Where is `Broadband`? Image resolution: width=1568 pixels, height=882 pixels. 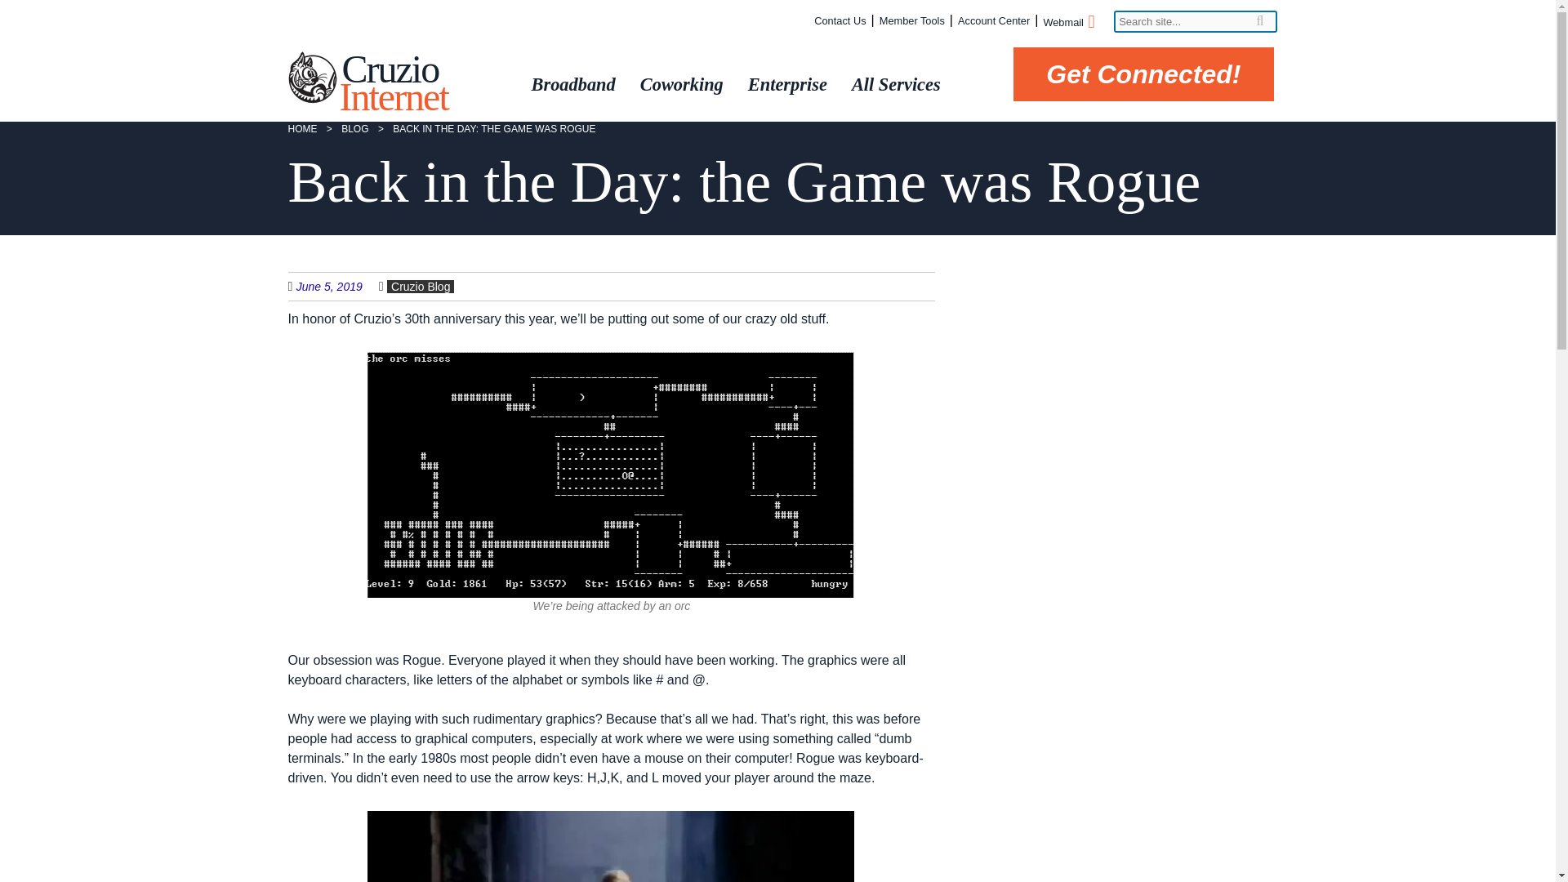
Broadband is located at coordinates (568, 84).